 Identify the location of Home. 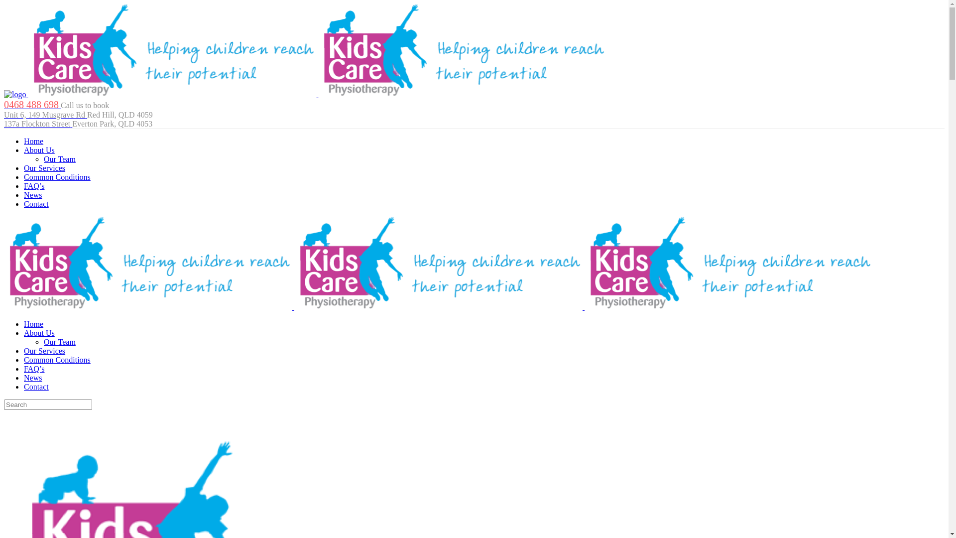
(34, 141).